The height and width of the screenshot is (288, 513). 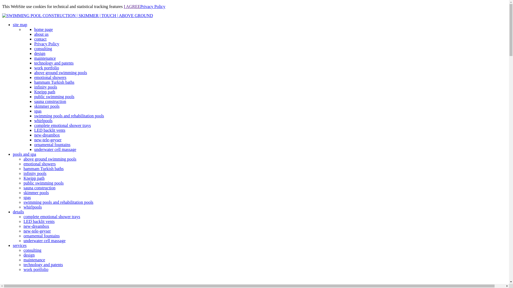 I want to click on details, so click(x=18, y=212).